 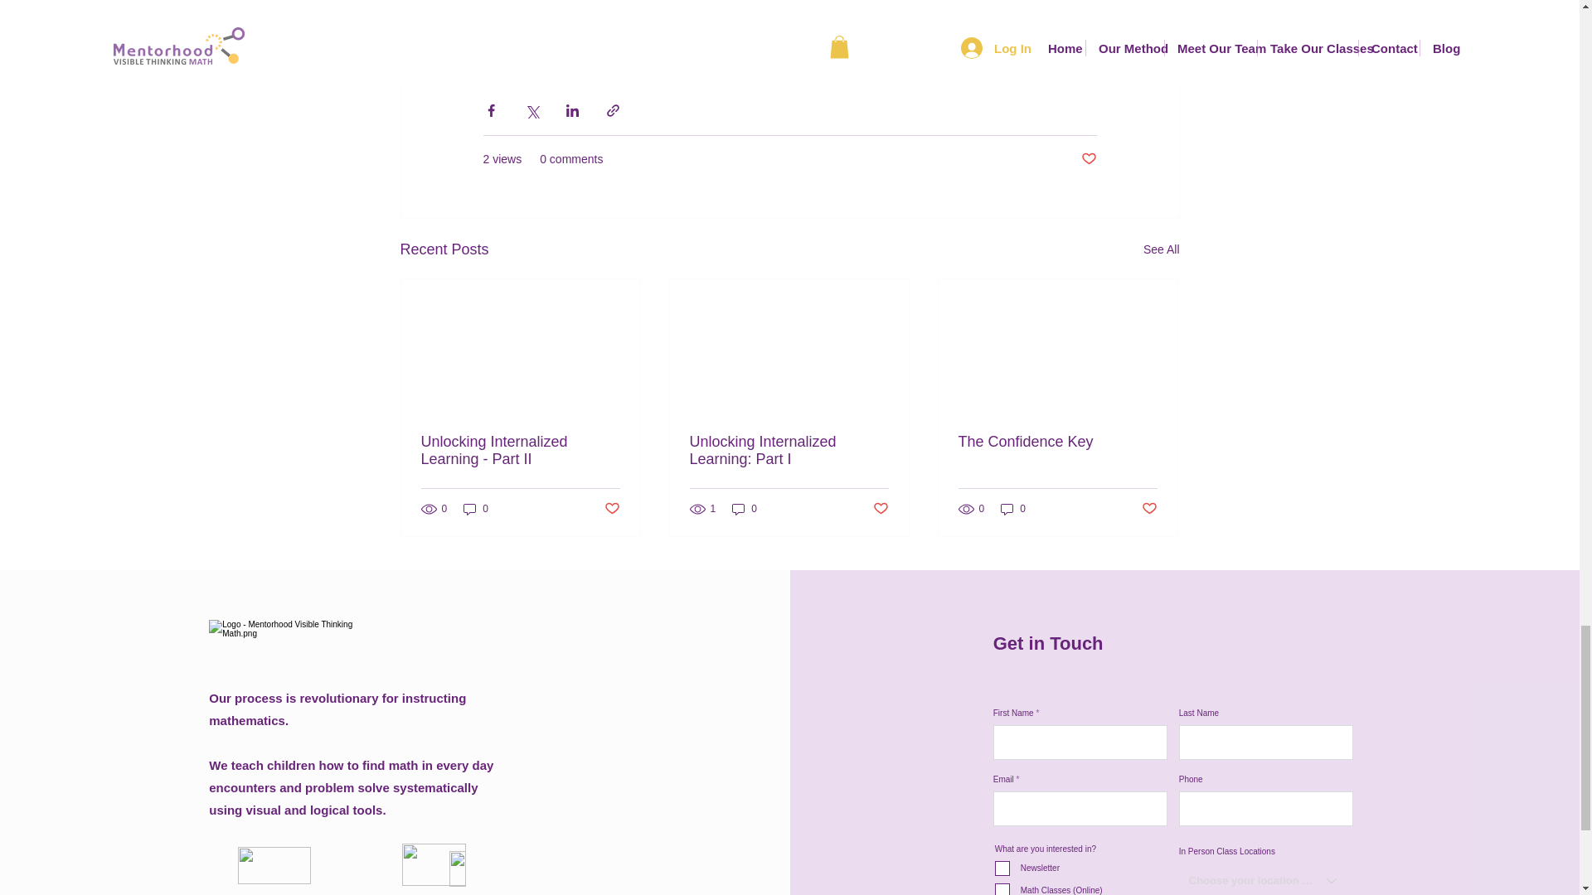 I want to click on Unlocking Internalized Learning - Part II, so click(x=521, y=450).